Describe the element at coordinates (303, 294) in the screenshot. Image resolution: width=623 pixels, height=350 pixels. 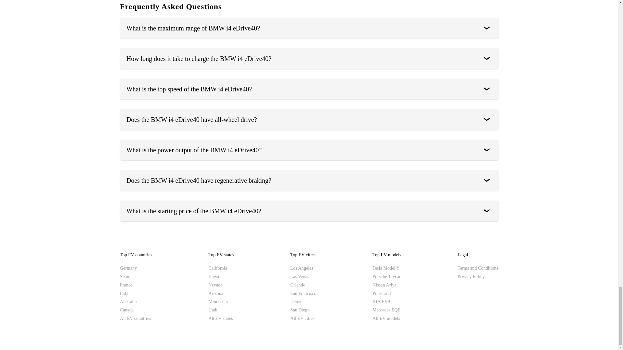
I see `San Francisco` at that location.